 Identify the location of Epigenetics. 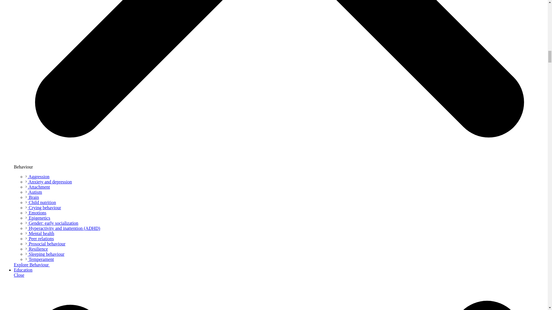
(38, 218).